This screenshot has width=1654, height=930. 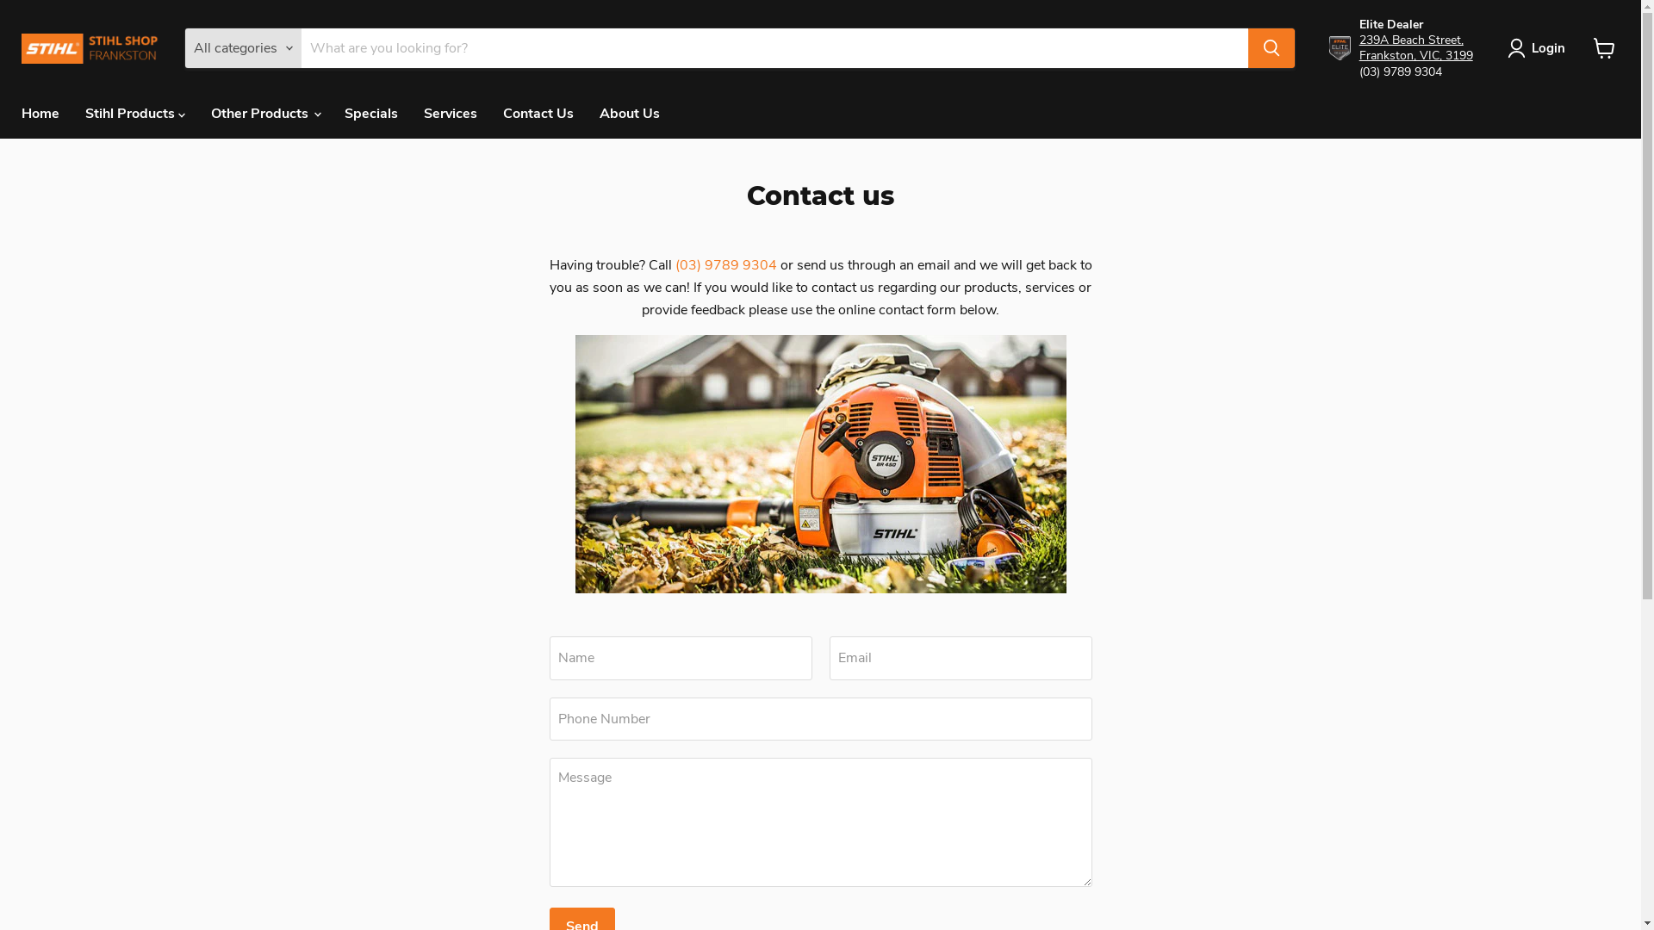 I want to click on Other Products, so click(x=265, y=114).